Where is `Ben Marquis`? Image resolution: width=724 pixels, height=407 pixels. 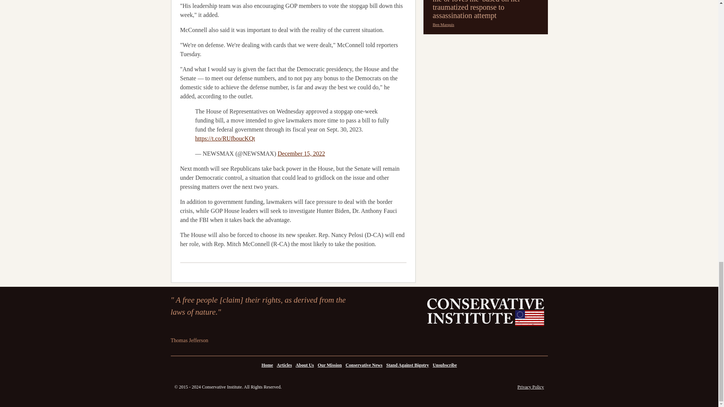 Ben Marquis is located at coordinates (443, 25).